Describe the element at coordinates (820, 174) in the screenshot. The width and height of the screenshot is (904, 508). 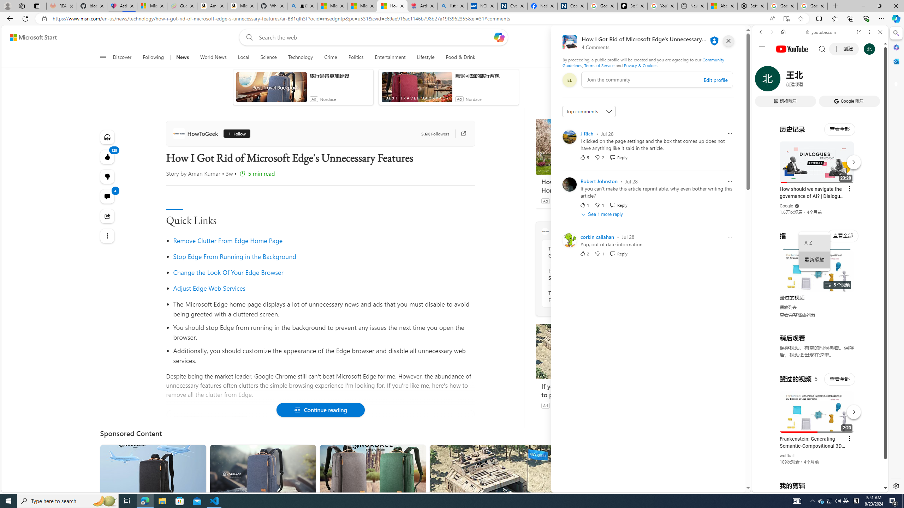
I see `Google` at that location.